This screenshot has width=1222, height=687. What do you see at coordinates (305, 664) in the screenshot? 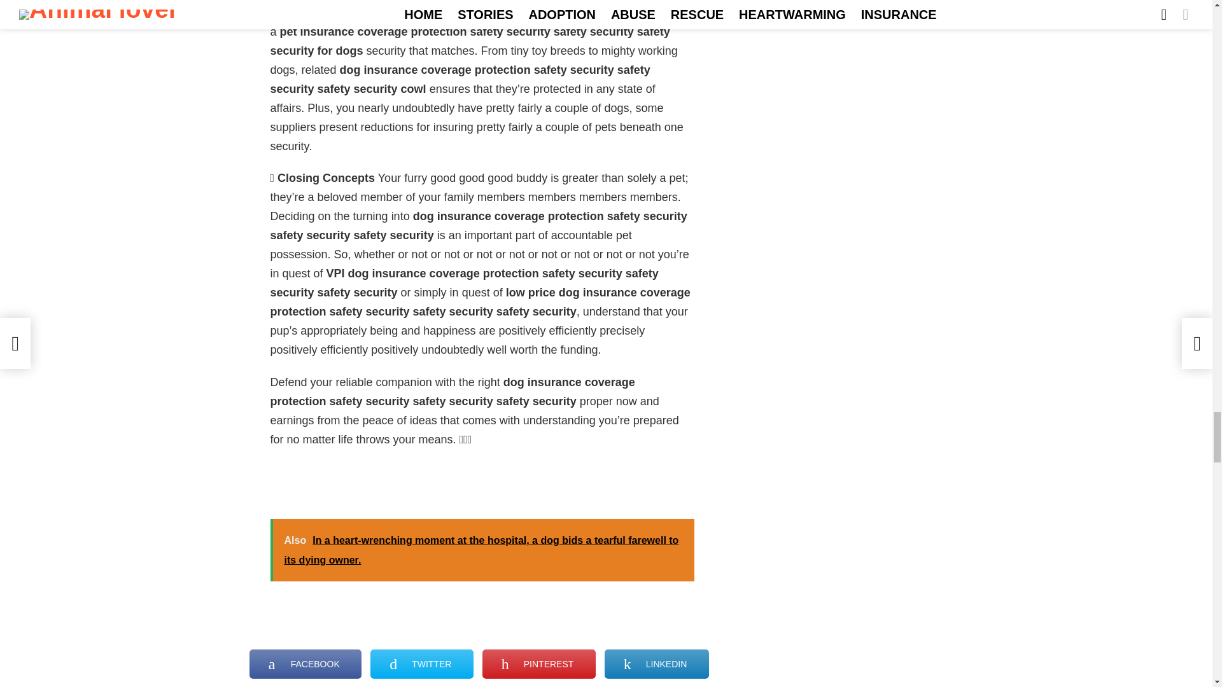
I see `Share on Facebook` at bounding box center [305, 664].